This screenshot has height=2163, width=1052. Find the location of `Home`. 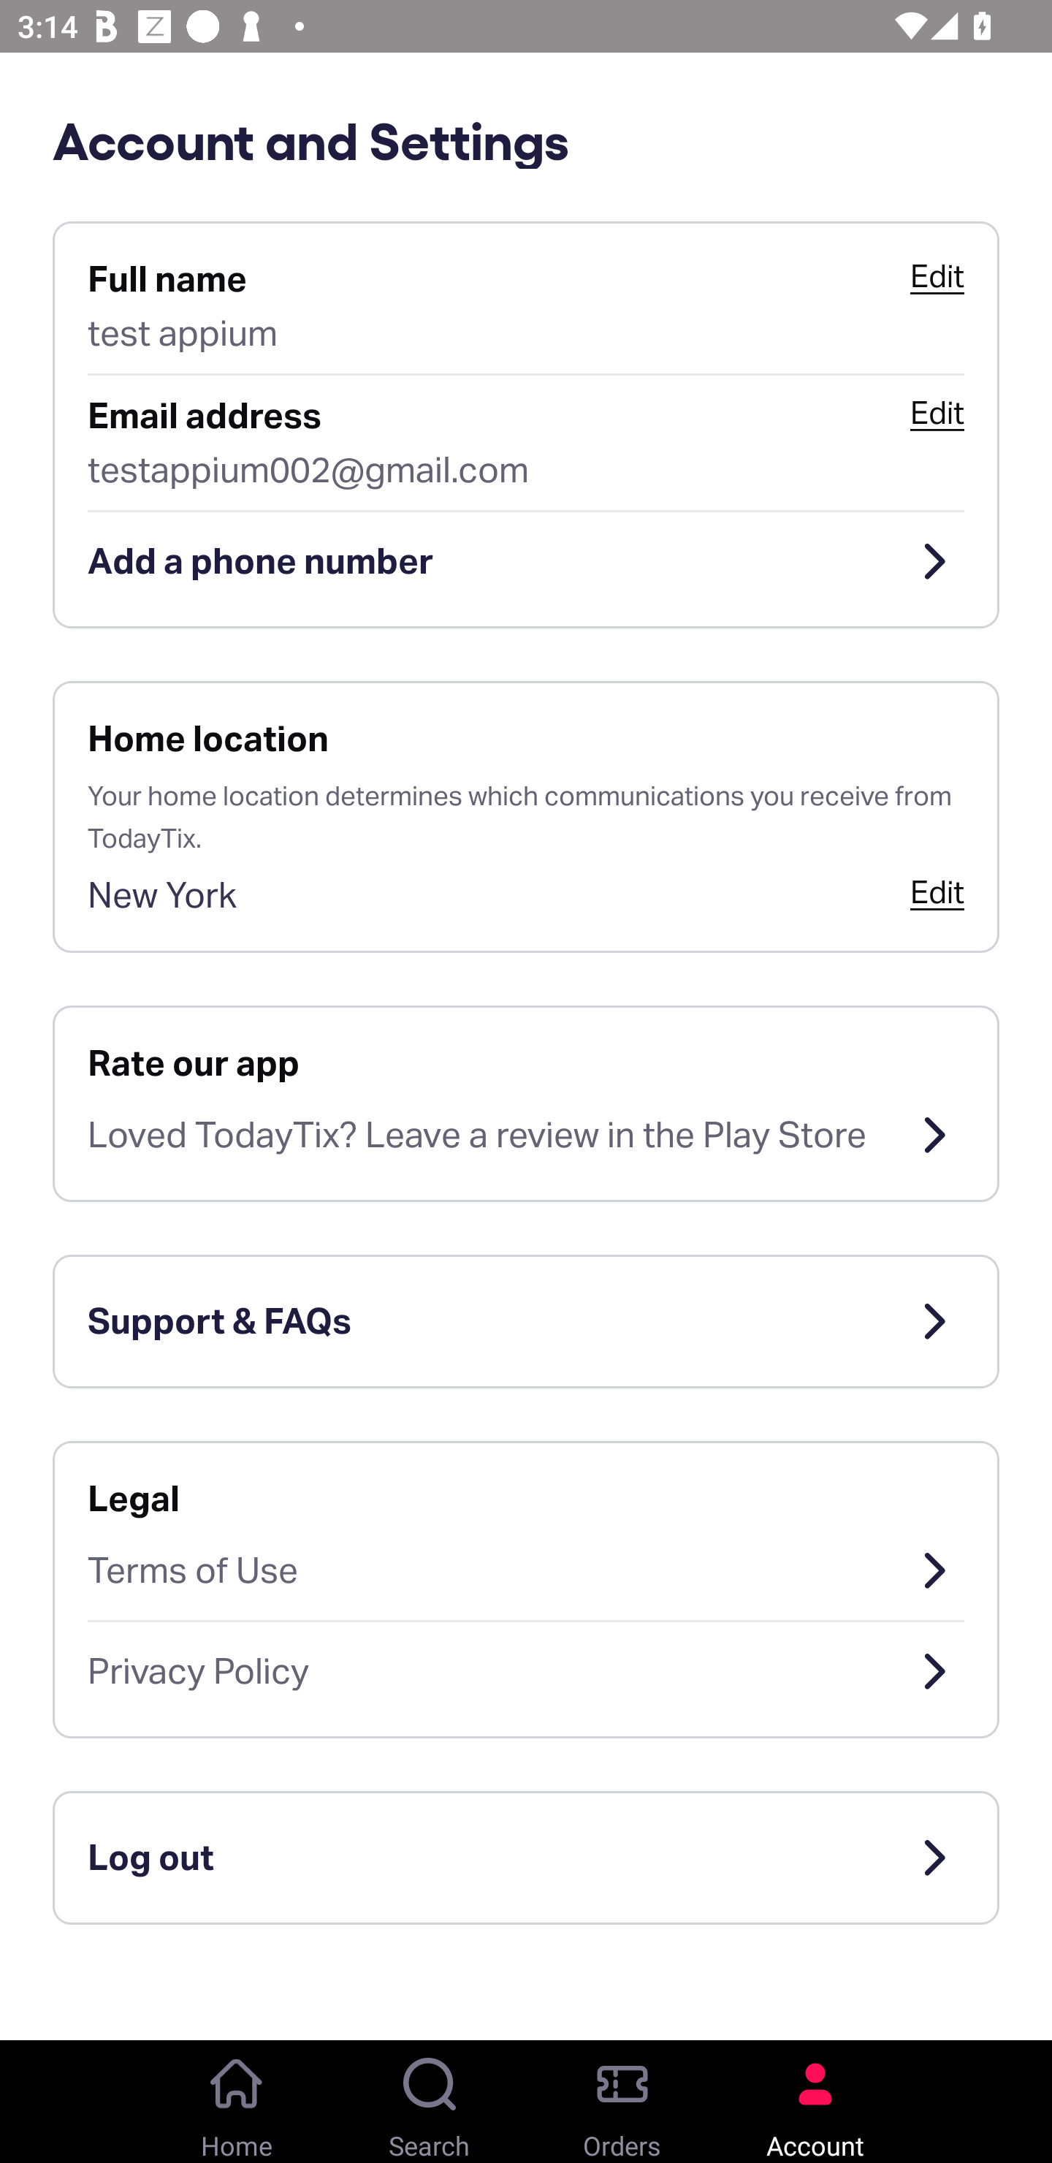

Home is located at coordinates (237, 2102).